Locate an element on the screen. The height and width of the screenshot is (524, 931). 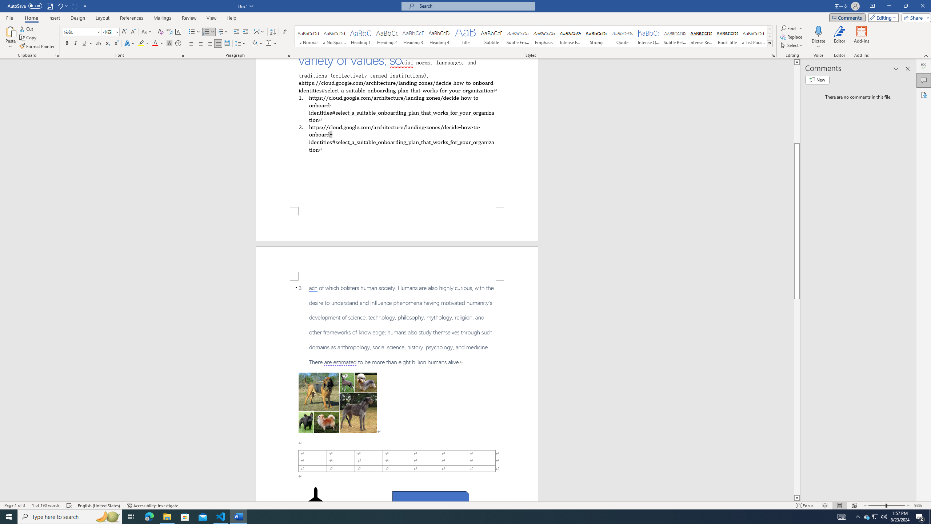
Font Color Automatic is located at coordinates (155, 44).